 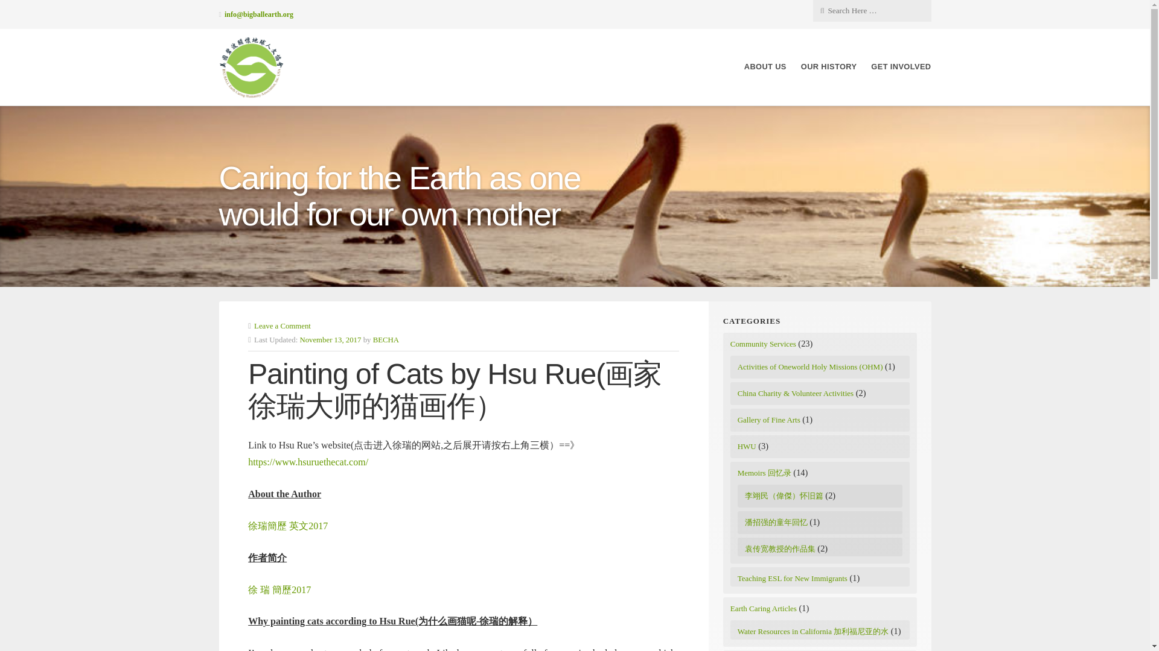 What do you see at coordinates (765, 66) in the screenshot?
I see `ABOUT US` at bounding box center [765, 66].